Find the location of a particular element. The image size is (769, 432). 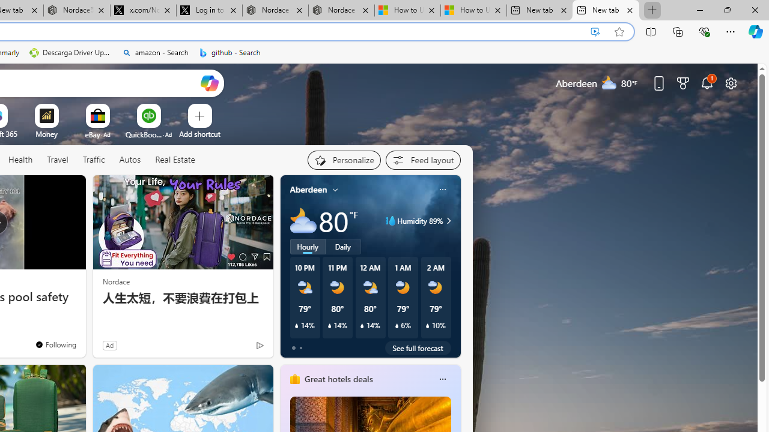

Real Estate is located at coordinates (174, 160).